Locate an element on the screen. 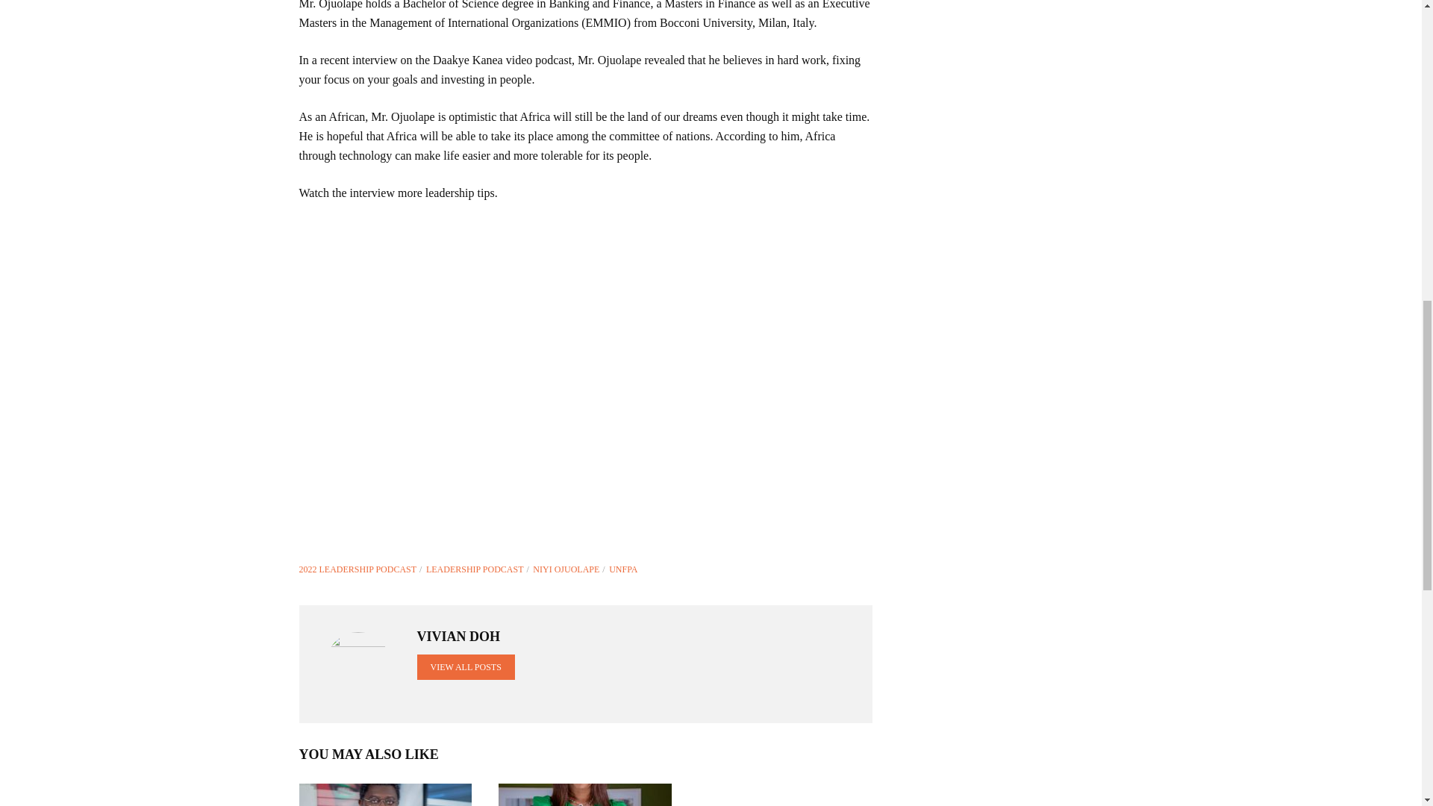 The width and height of the screenshot is (1433, 806). Profile of Mr. Ebo Richardson is located at coordinates (384, 794).